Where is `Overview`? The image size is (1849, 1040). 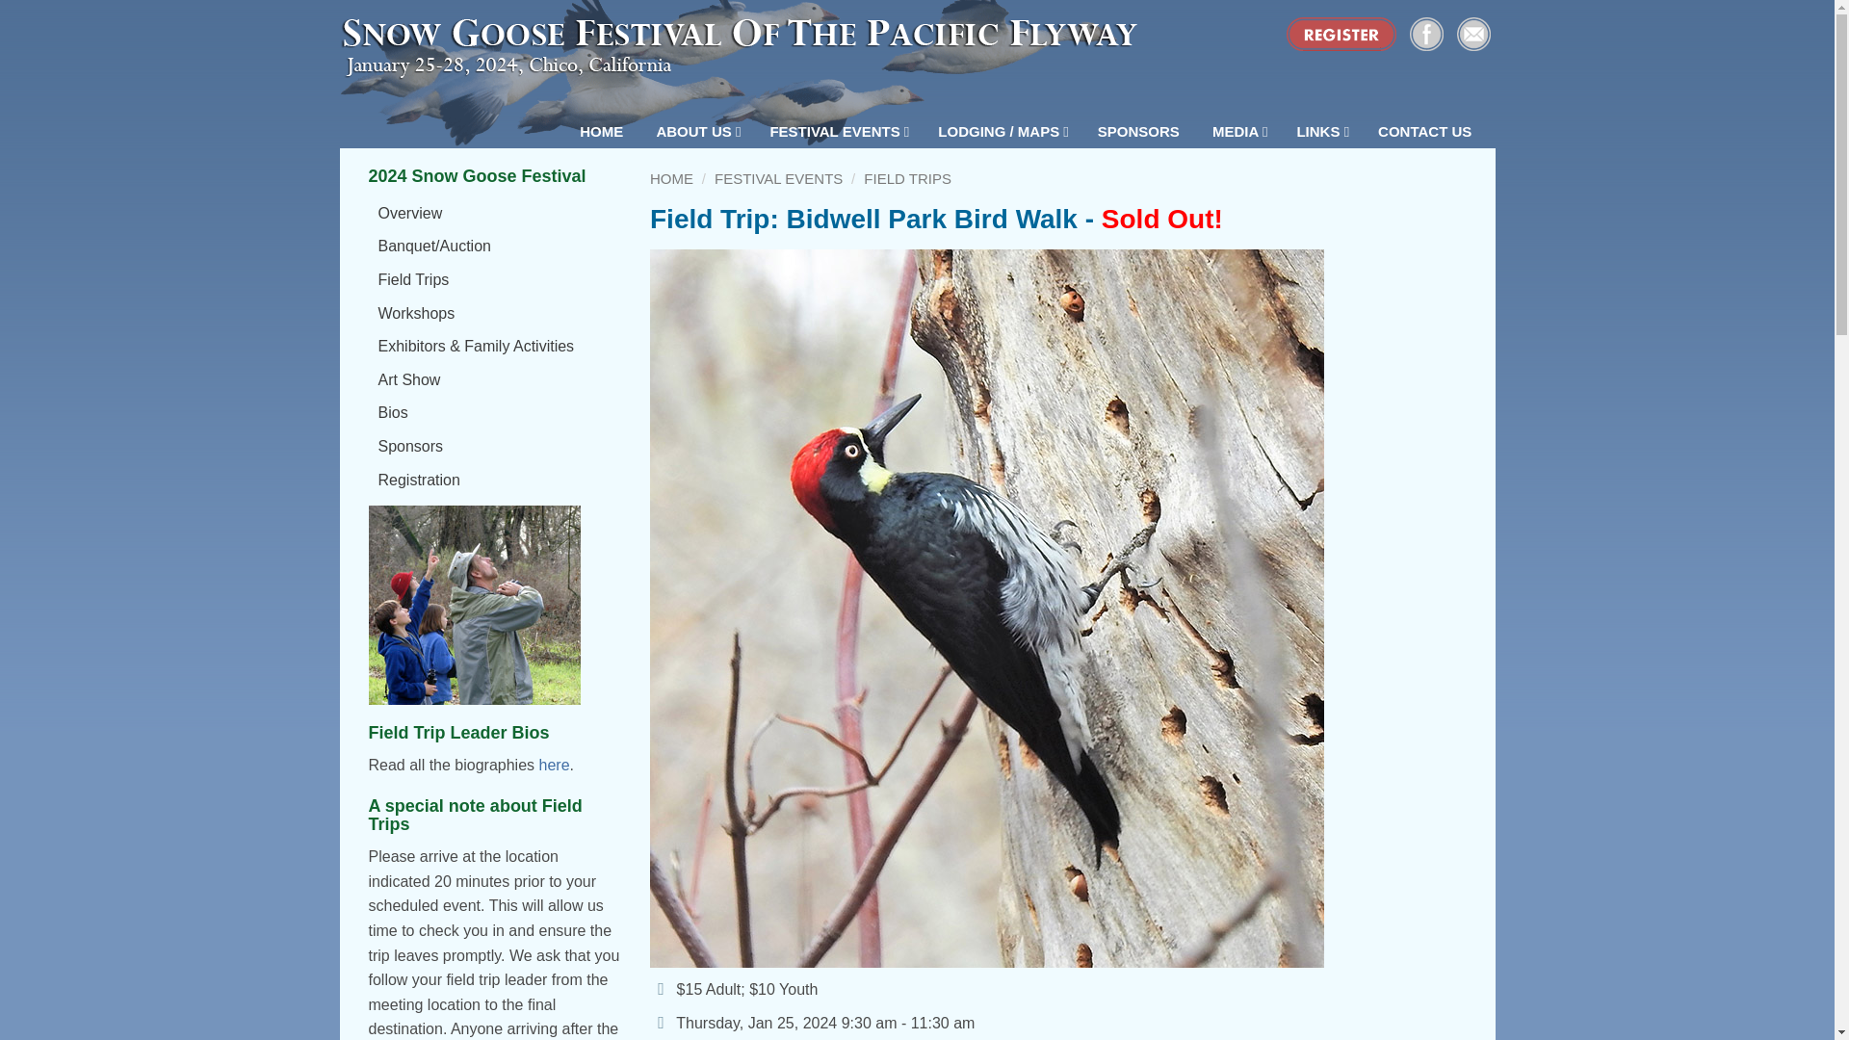 Overview is located at coordinates (495, 214).